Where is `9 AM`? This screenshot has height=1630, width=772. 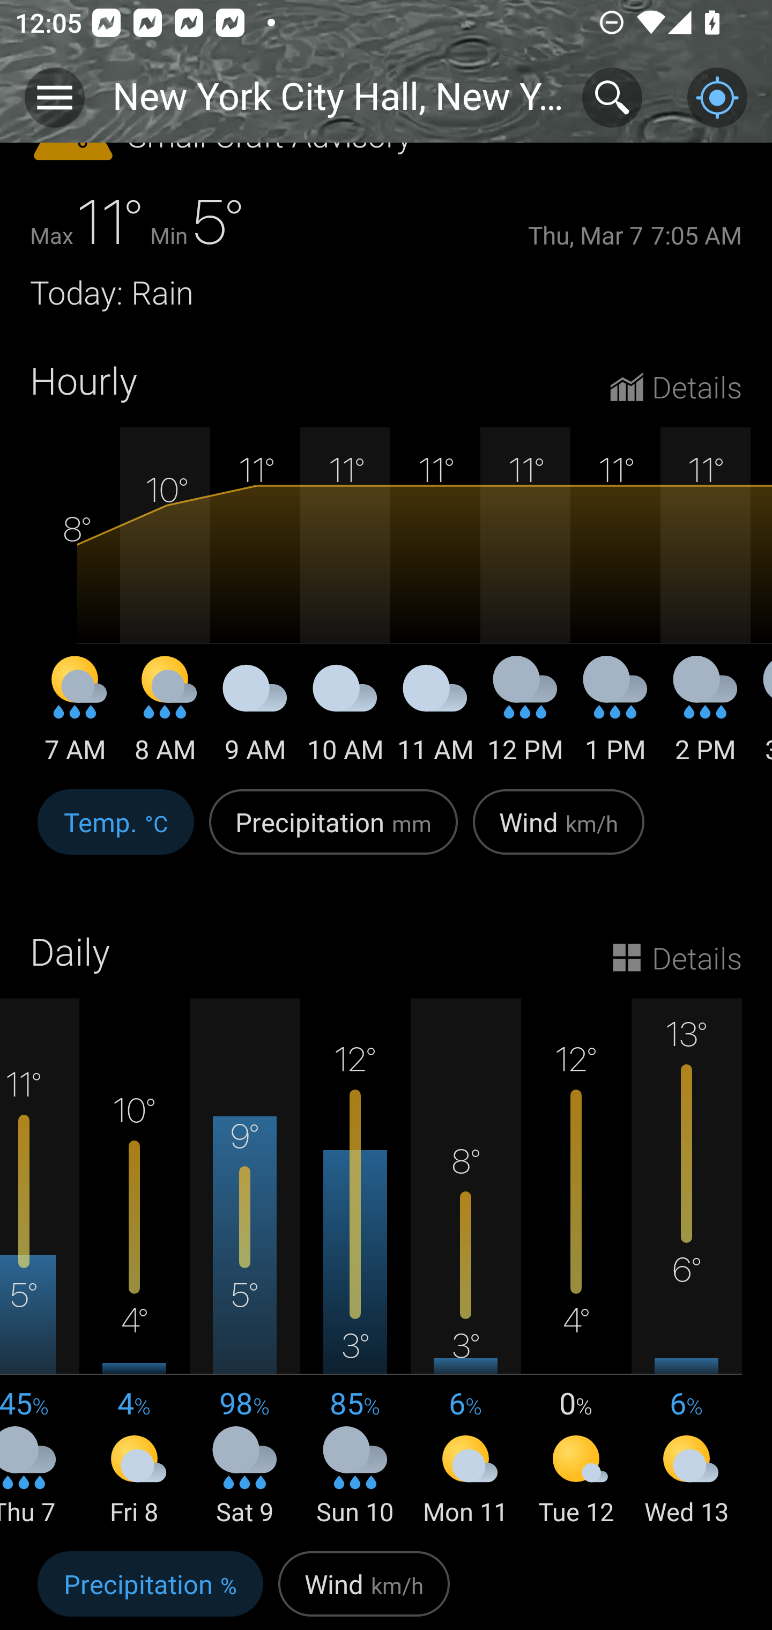 9 AM is located at coordinates (255, 717).